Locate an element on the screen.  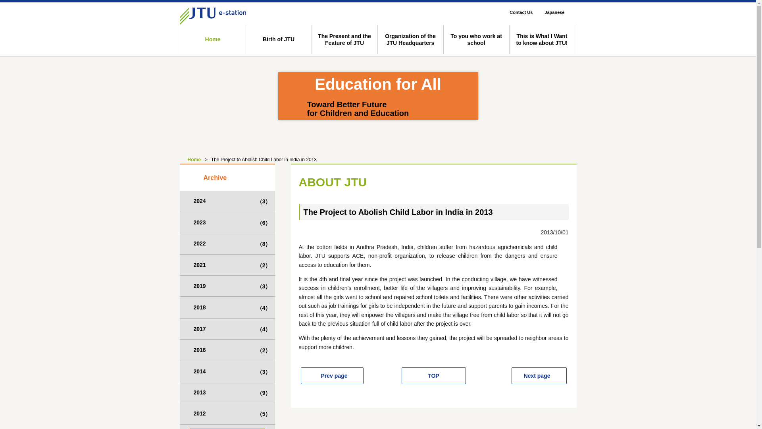
To you who work at school is located at coordinates (475, 39).